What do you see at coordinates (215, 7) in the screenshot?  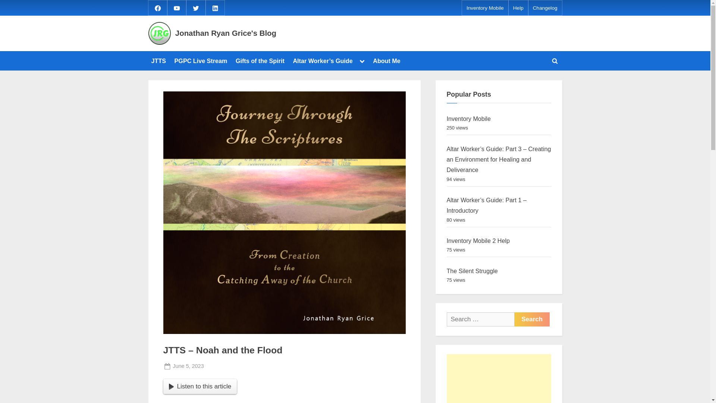 I see `Search` at bounding box center [215, 7].